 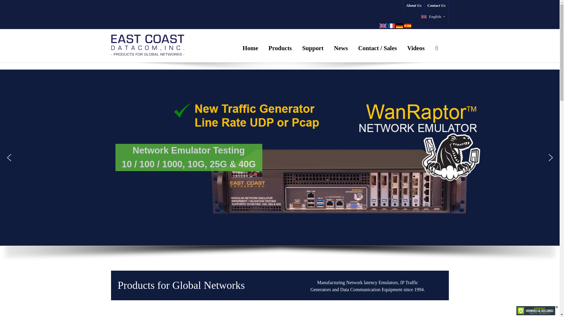 I want to click on About Us, so click(x=414, y=5).